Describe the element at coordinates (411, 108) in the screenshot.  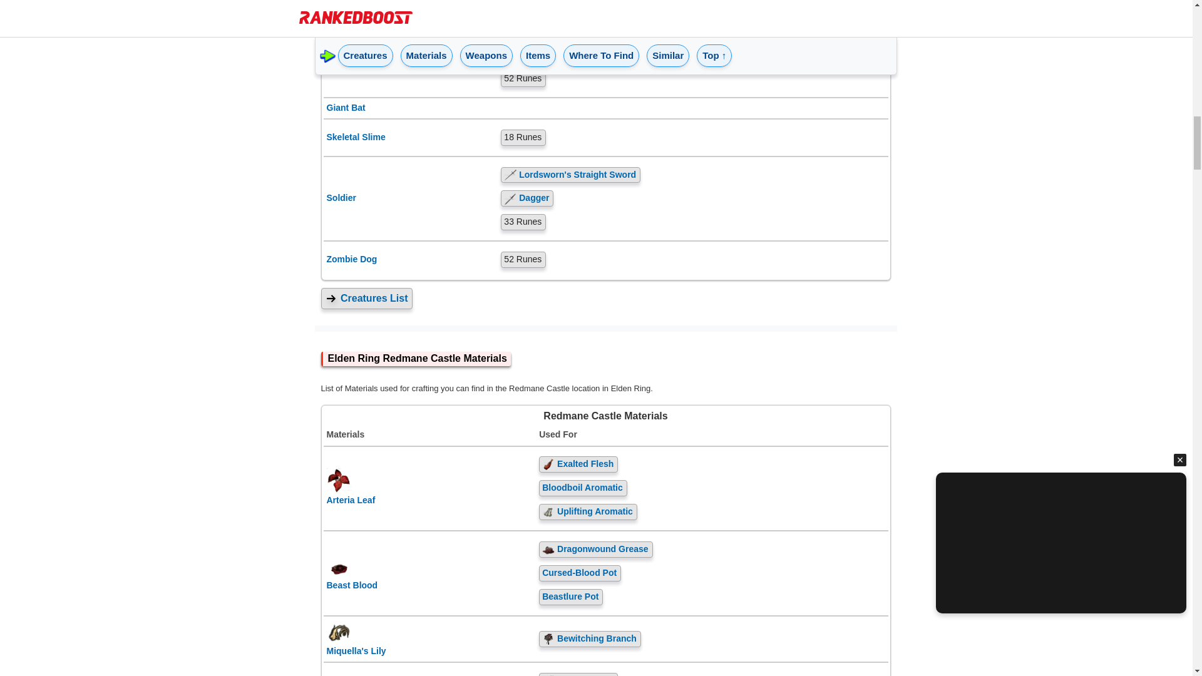
I see `Giant Bat` at that location.